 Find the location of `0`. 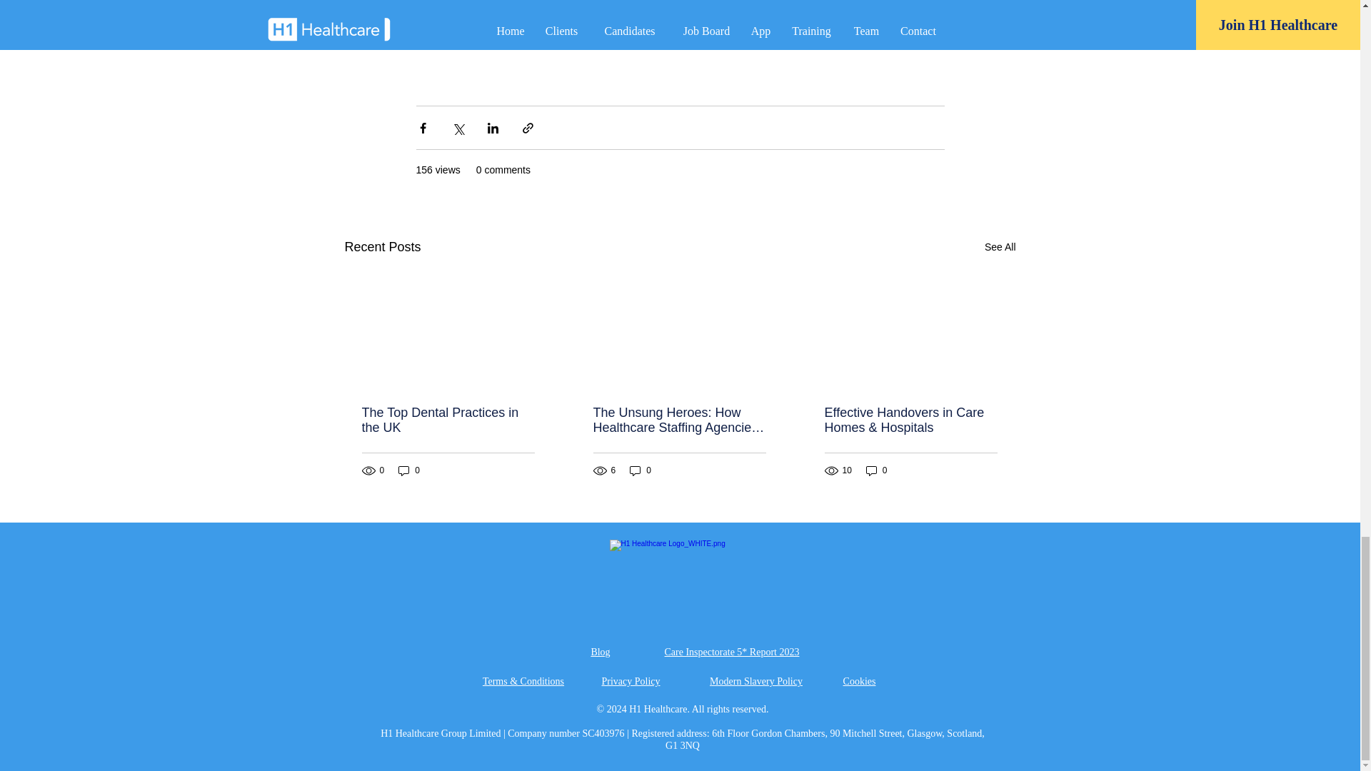

0 is located at coordinates (640, 470).